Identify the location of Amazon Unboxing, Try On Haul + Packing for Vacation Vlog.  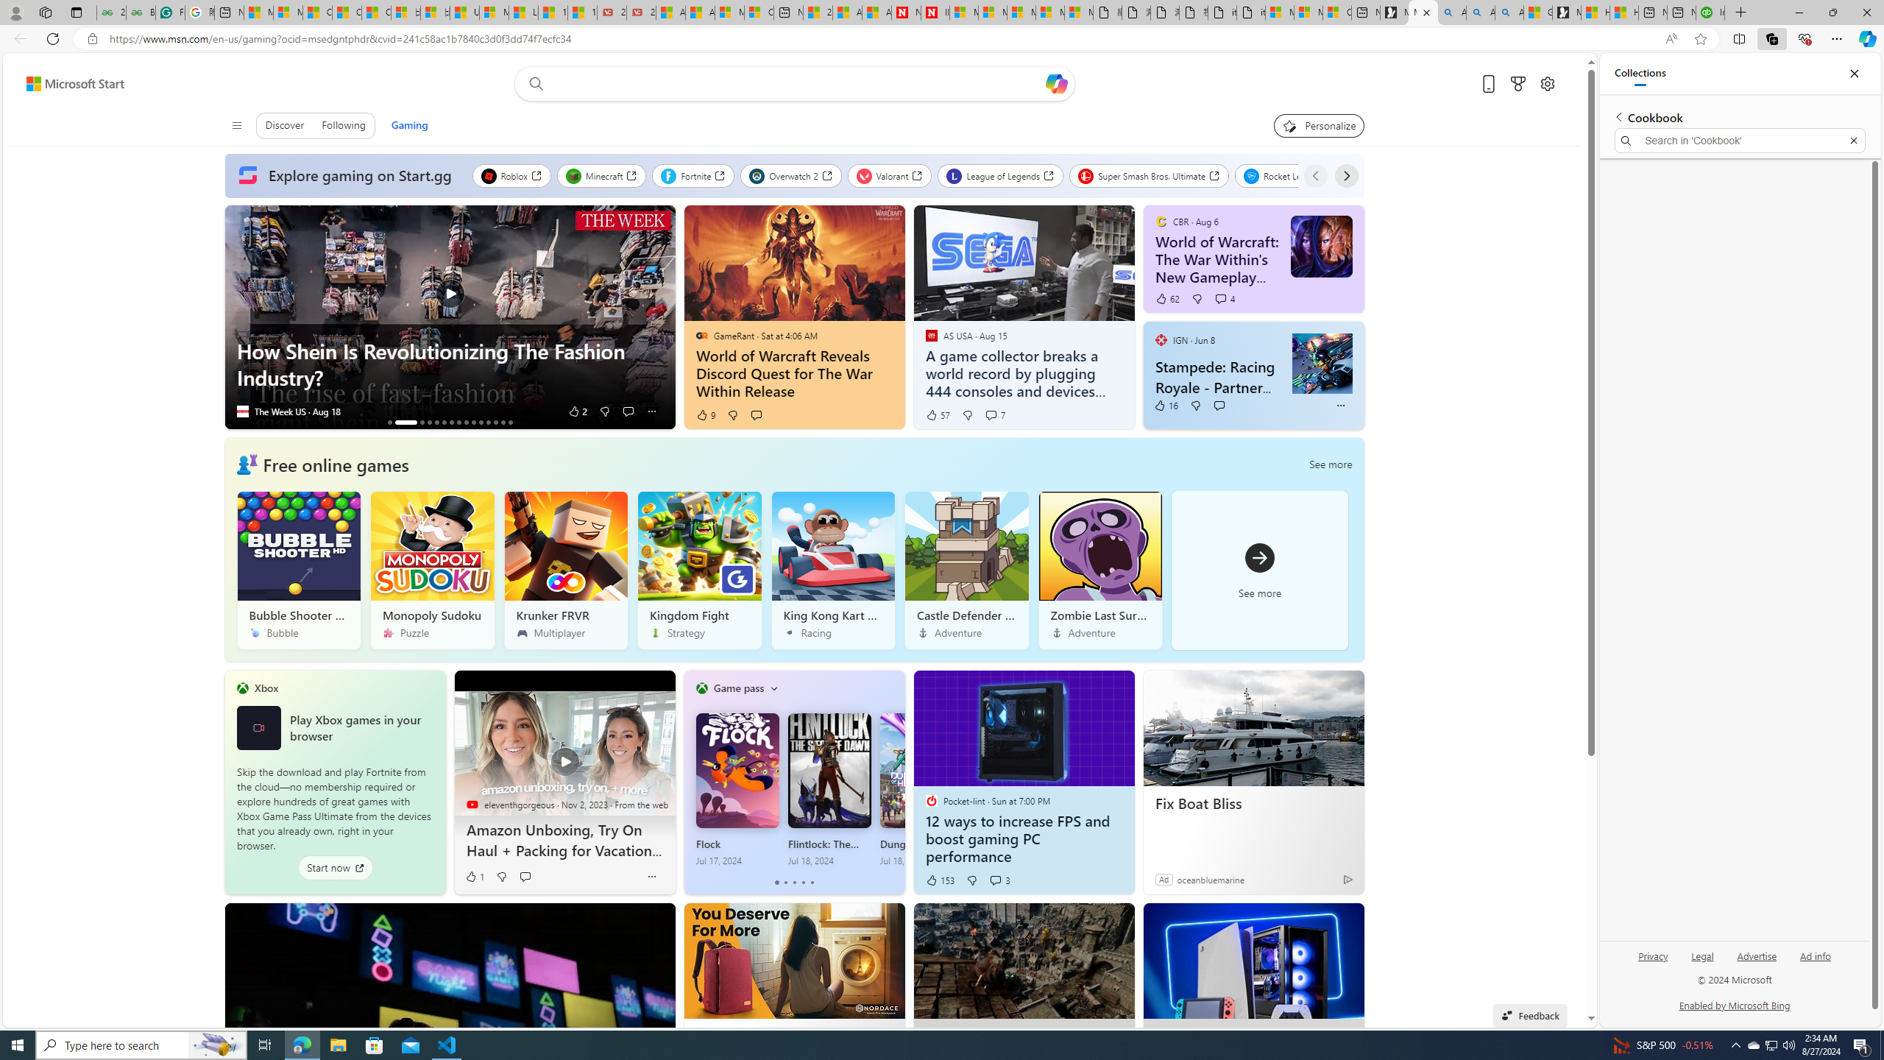
(564, 840).